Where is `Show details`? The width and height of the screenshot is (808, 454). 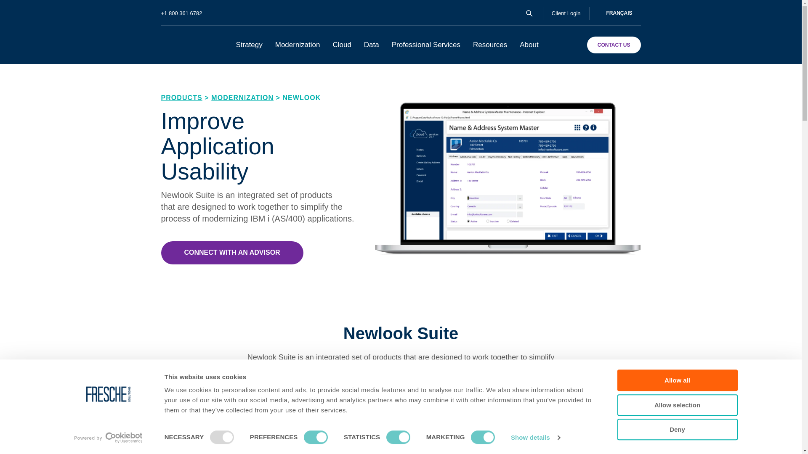
Show details is located at coordinates (535, 438).